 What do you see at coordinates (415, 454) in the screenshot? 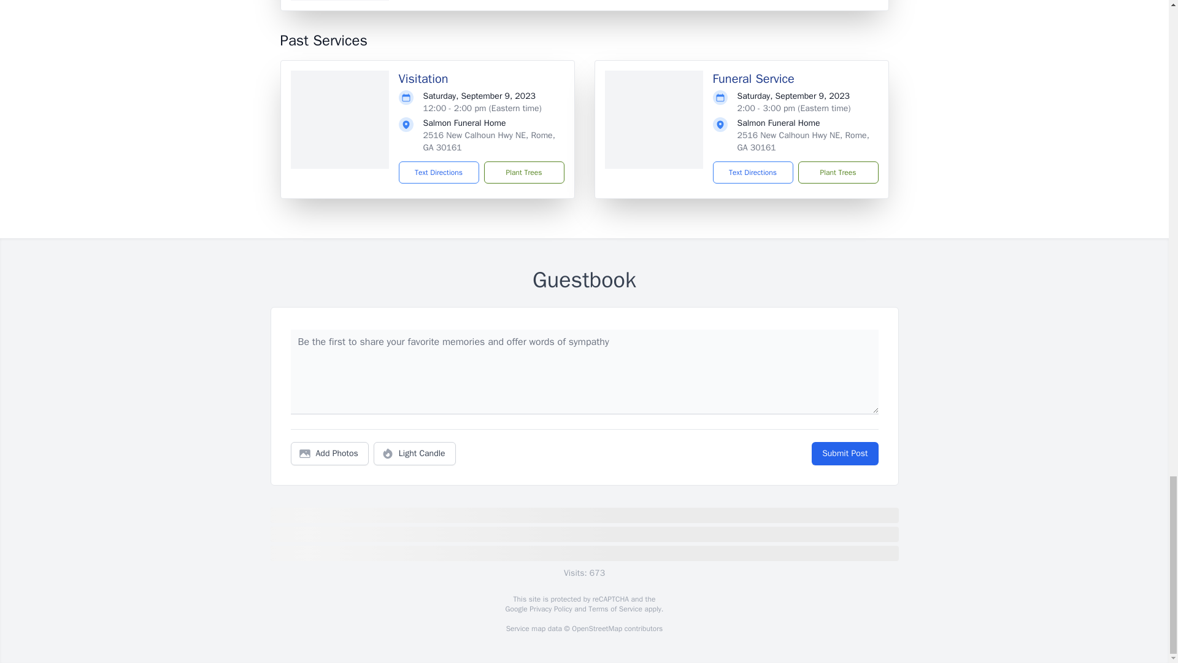
I see `Light Candle` at bounding box center [415, 454].